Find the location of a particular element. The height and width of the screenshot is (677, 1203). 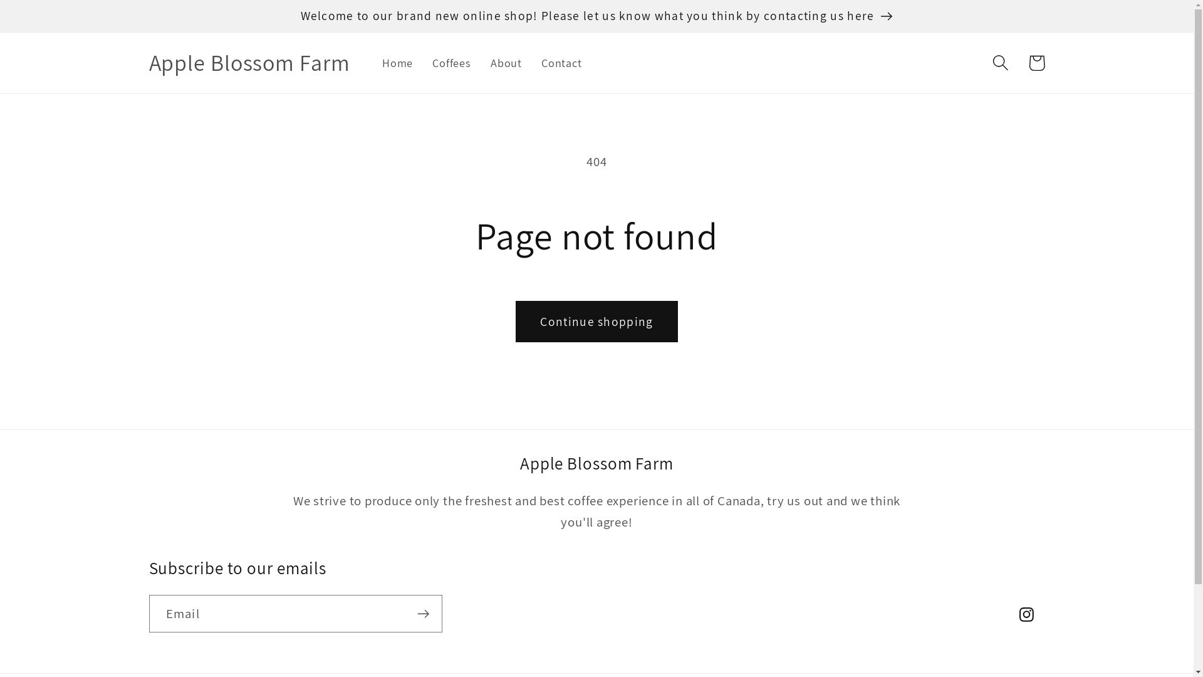

Apple Blossom Farm is located at coordinates (249, 63).